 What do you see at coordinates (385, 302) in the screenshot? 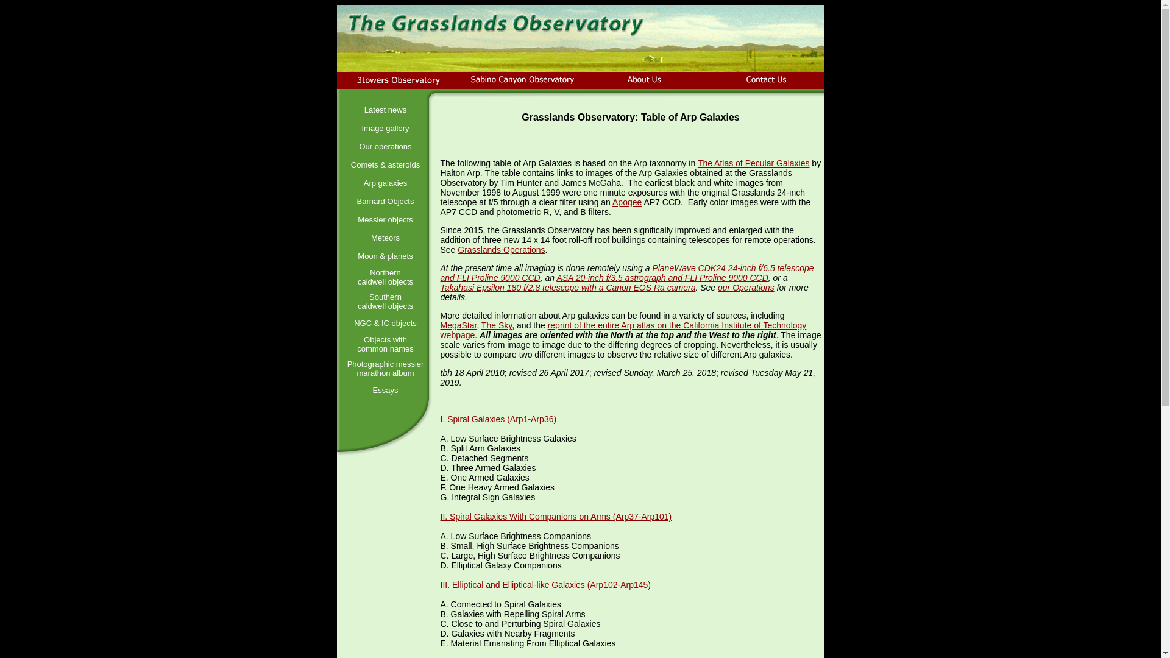
I see `Southern
caldwell objects` at bounding box center [385, 302].